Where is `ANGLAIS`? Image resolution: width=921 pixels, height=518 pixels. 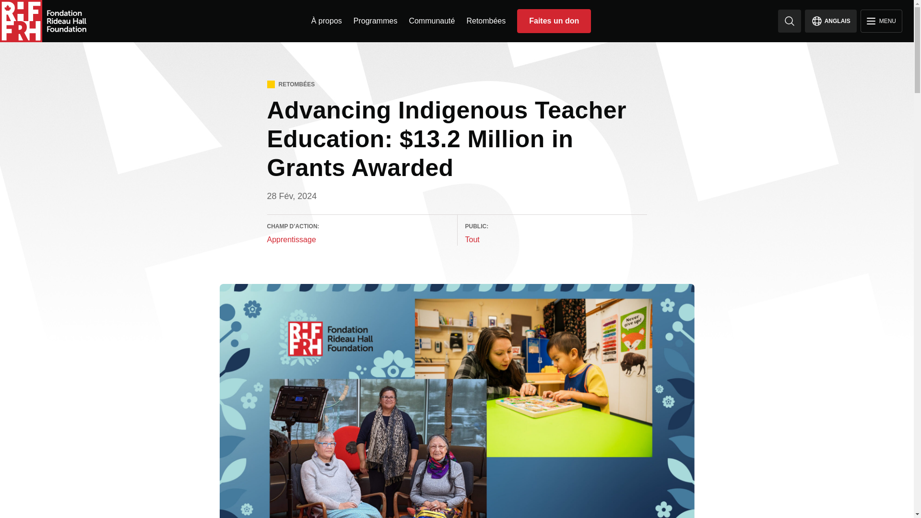
ANGLAIS is located at coordinates (831, 21).